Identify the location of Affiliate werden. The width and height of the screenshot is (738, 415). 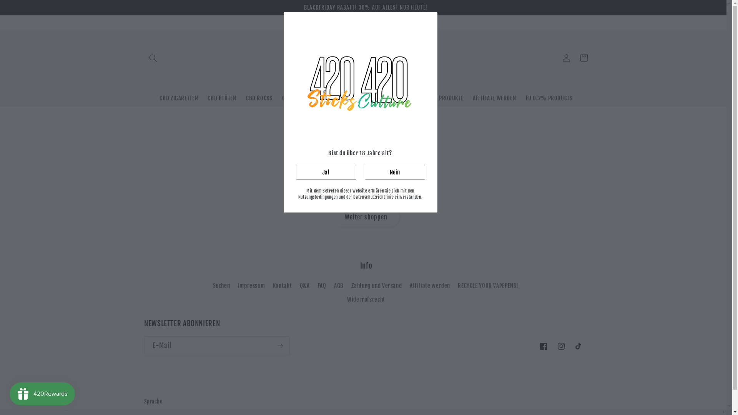
(430, 286).